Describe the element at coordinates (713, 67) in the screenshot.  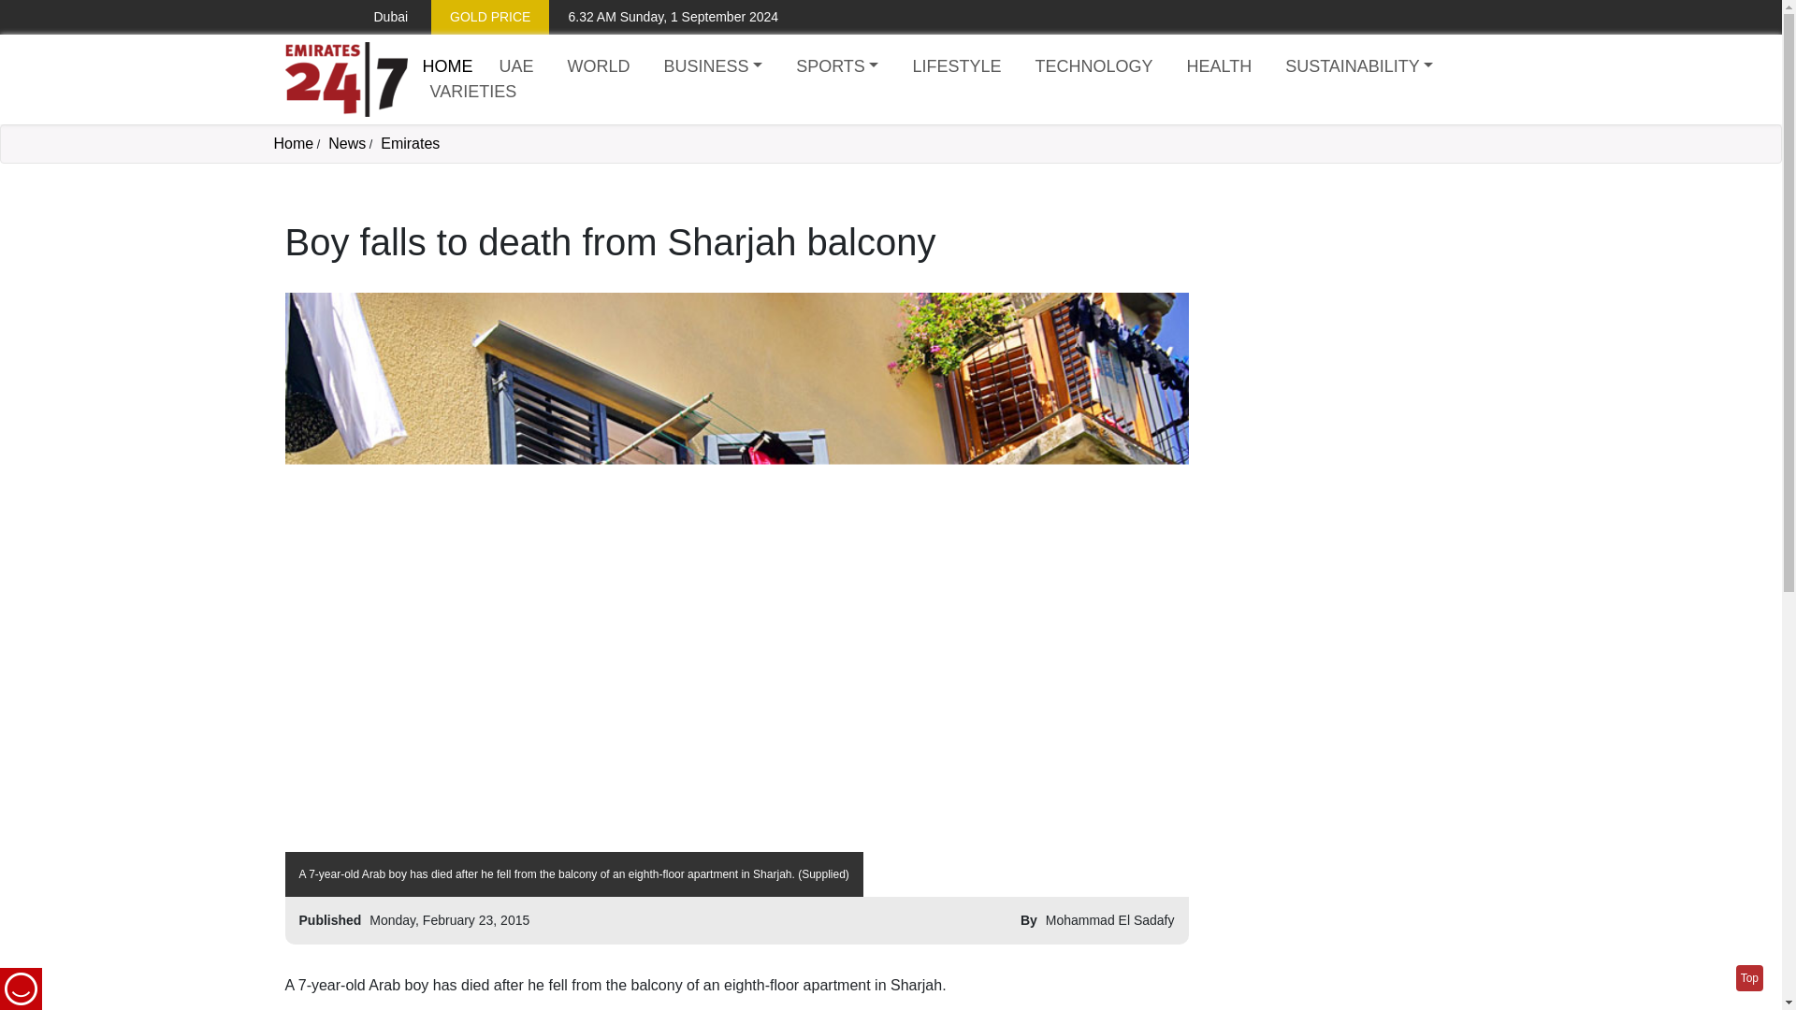
I see `BUSINESS` at that location.